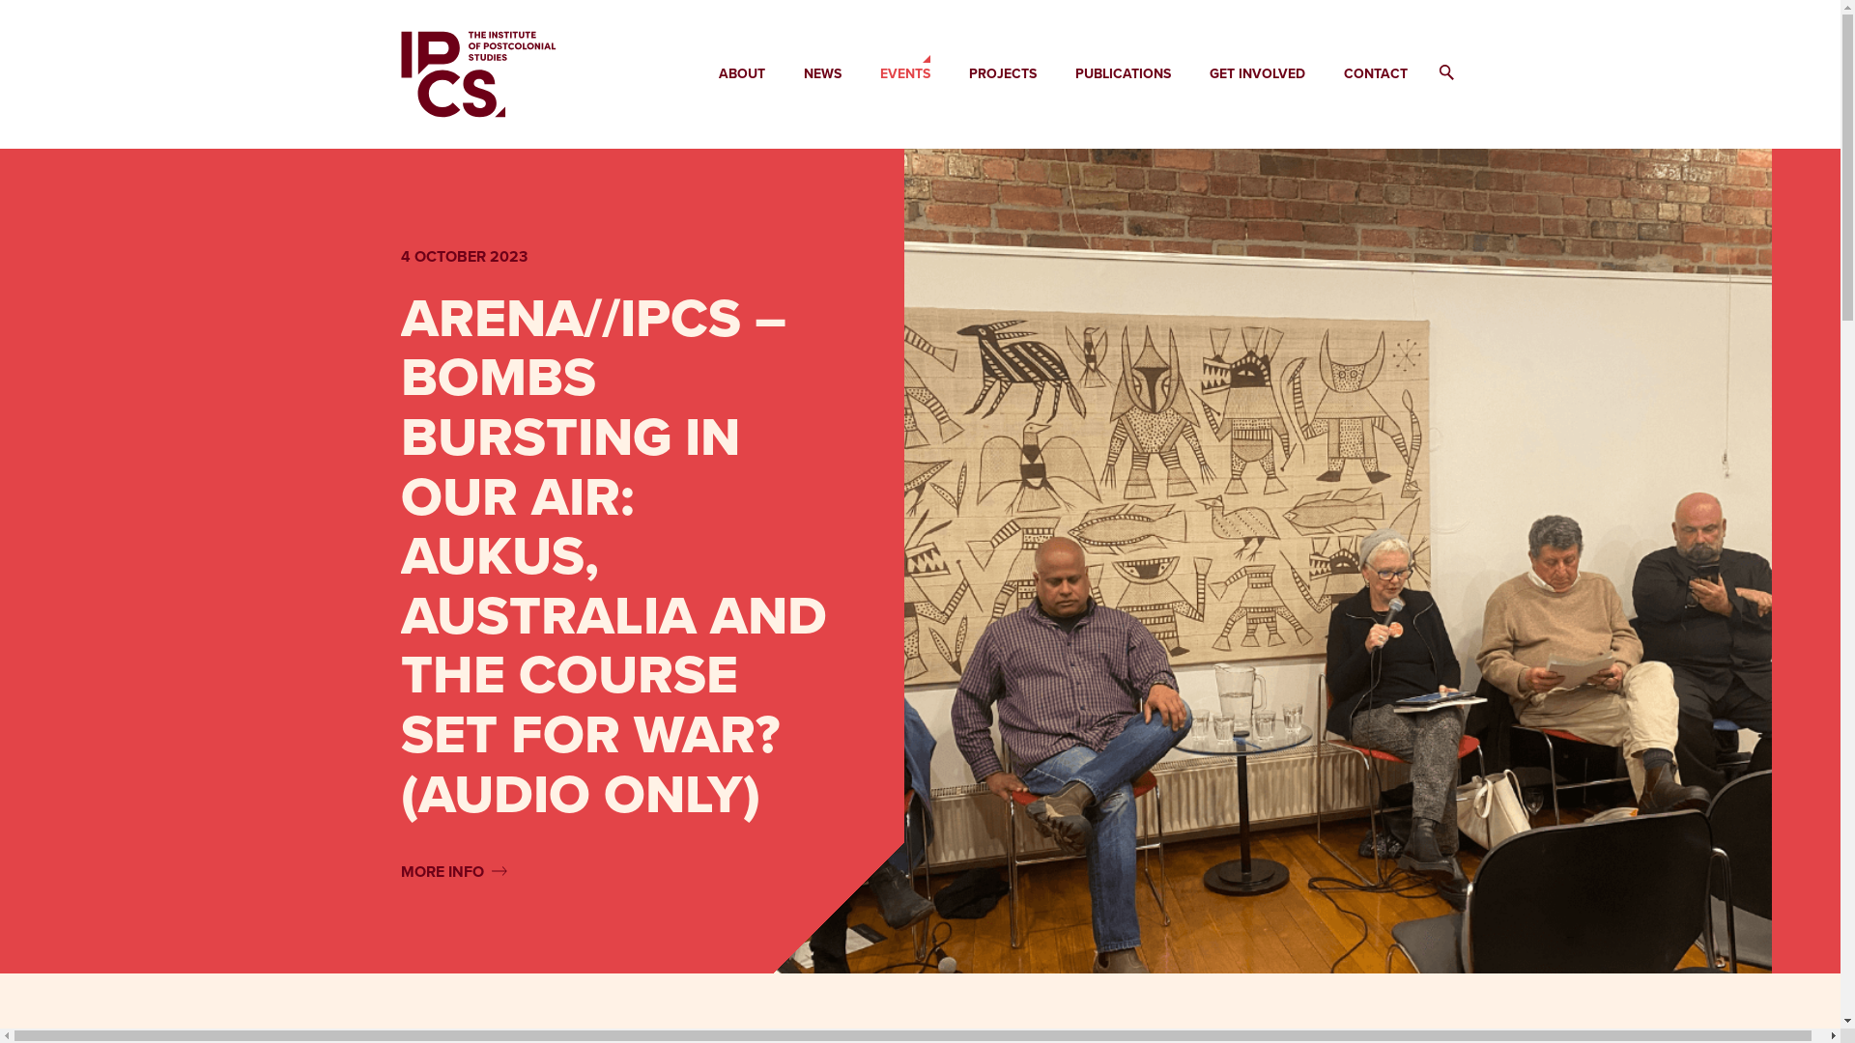 This screenshot has width=1855, height=1043. Describe the element at coordinates (454, 871) in the screenshot. I see `MORE INFO` at that location.